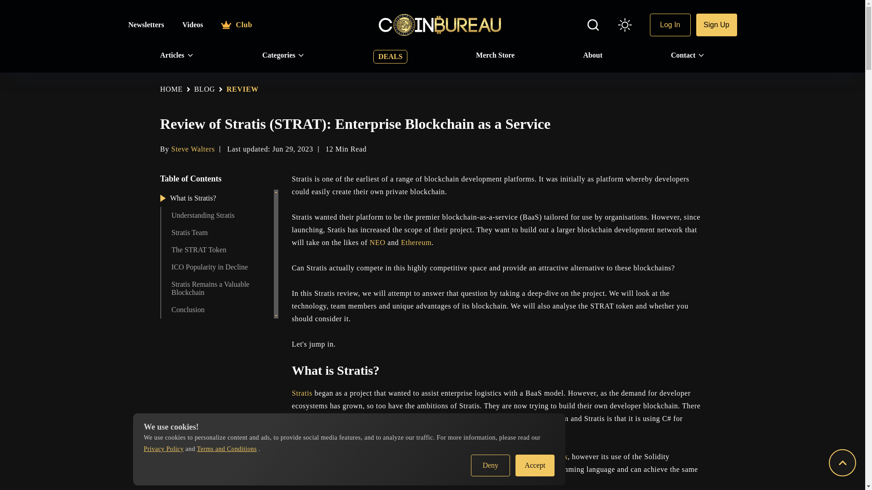  What do you see at coordinates (145, 24) in the screenshot?
I see `Newsletters` at bounding box center [145, 24].